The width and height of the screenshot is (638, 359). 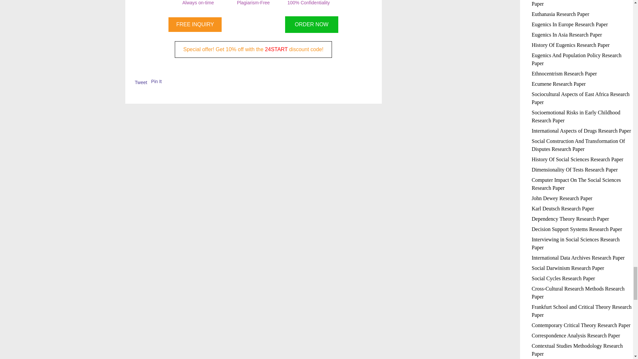 What do you see at coordinates (157, 81) in the screenshot?
I see `Pin It` at bounding box center [157, 81].